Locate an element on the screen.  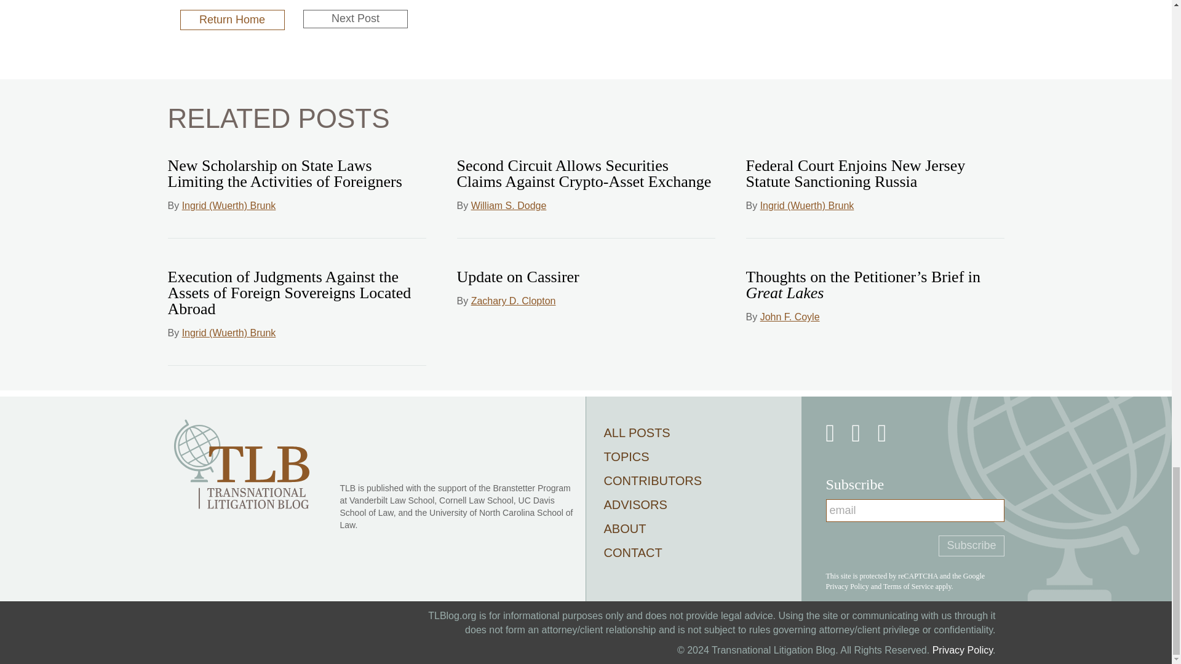
tlb-logo-v.svg is located at coordinates (241, 464).